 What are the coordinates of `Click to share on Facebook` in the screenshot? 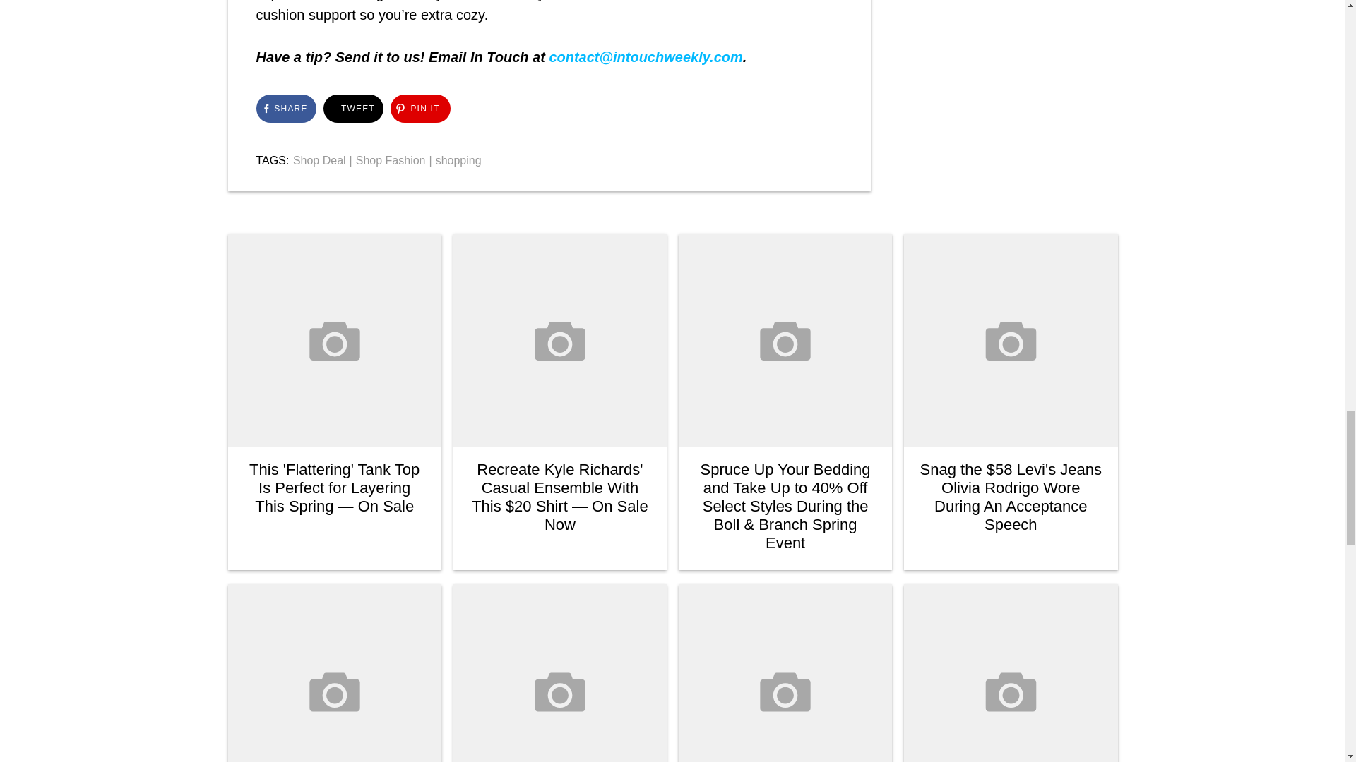 It's located at (285, 108).